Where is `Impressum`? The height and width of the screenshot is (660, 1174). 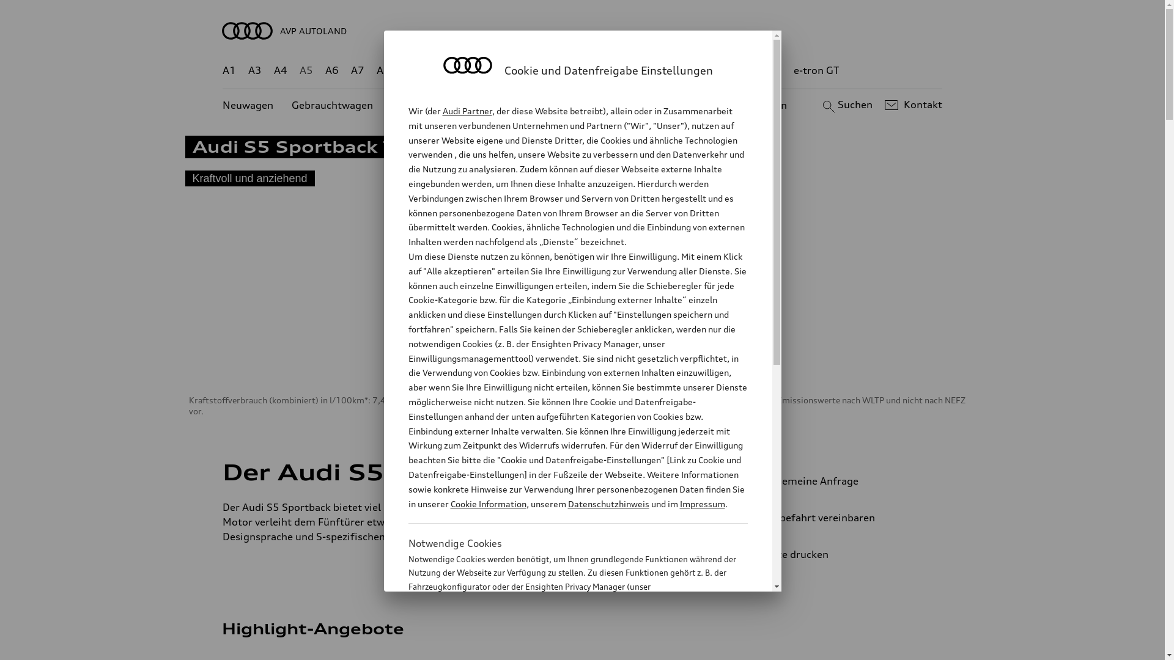 Impressum is located at coordinates (703, 504).